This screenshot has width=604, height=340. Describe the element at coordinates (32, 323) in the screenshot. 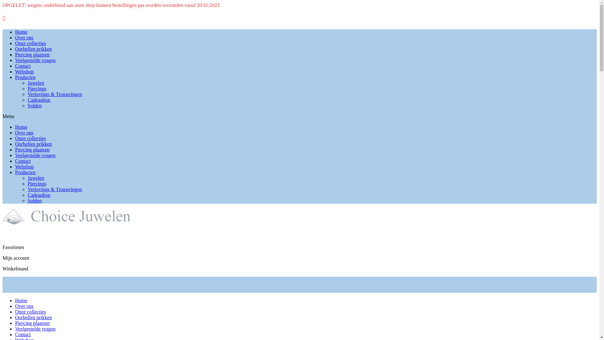

I see `Piercing plaatsen` at that location.